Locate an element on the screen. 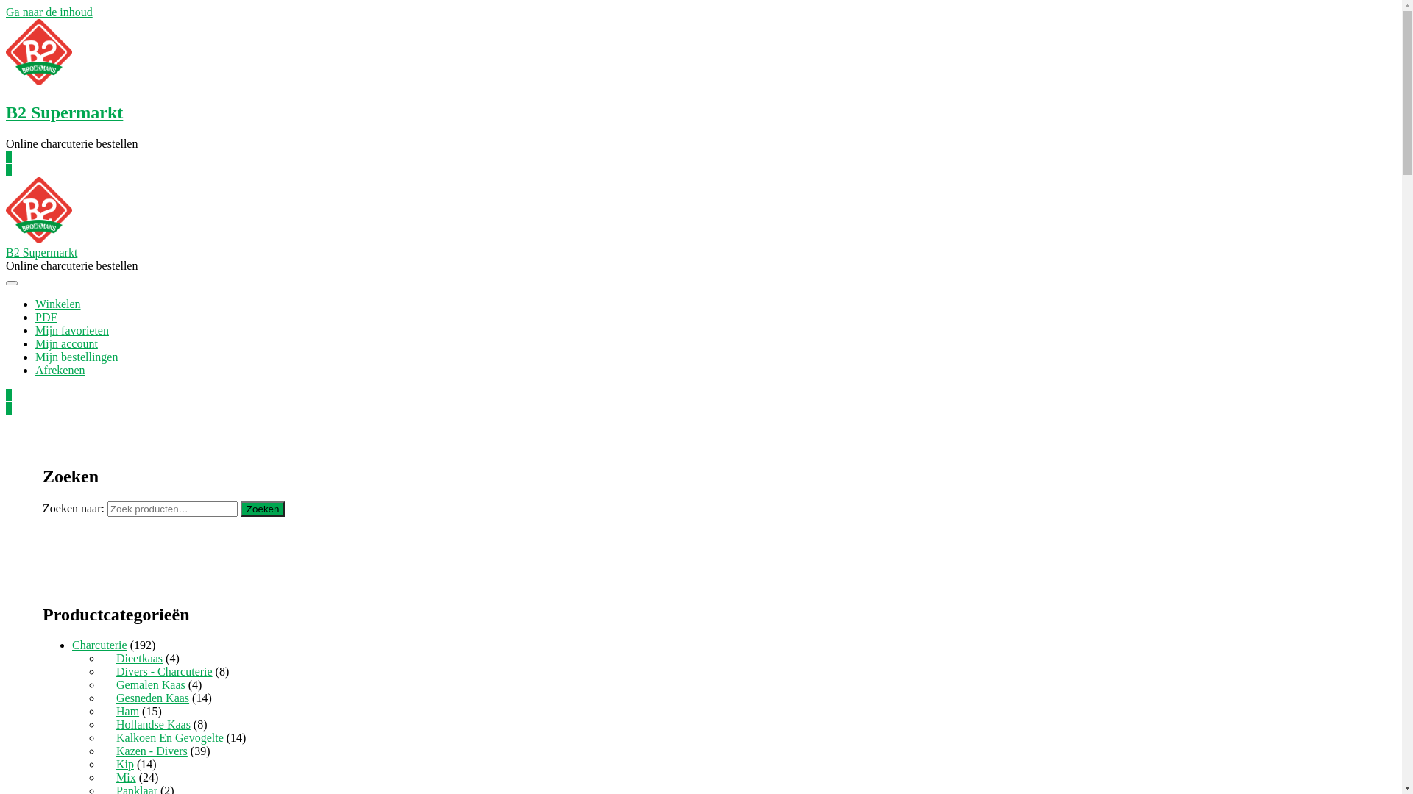 This screenshot has height=794, width=1413. Gemalen Kaas is located at coordinates (151, 685).